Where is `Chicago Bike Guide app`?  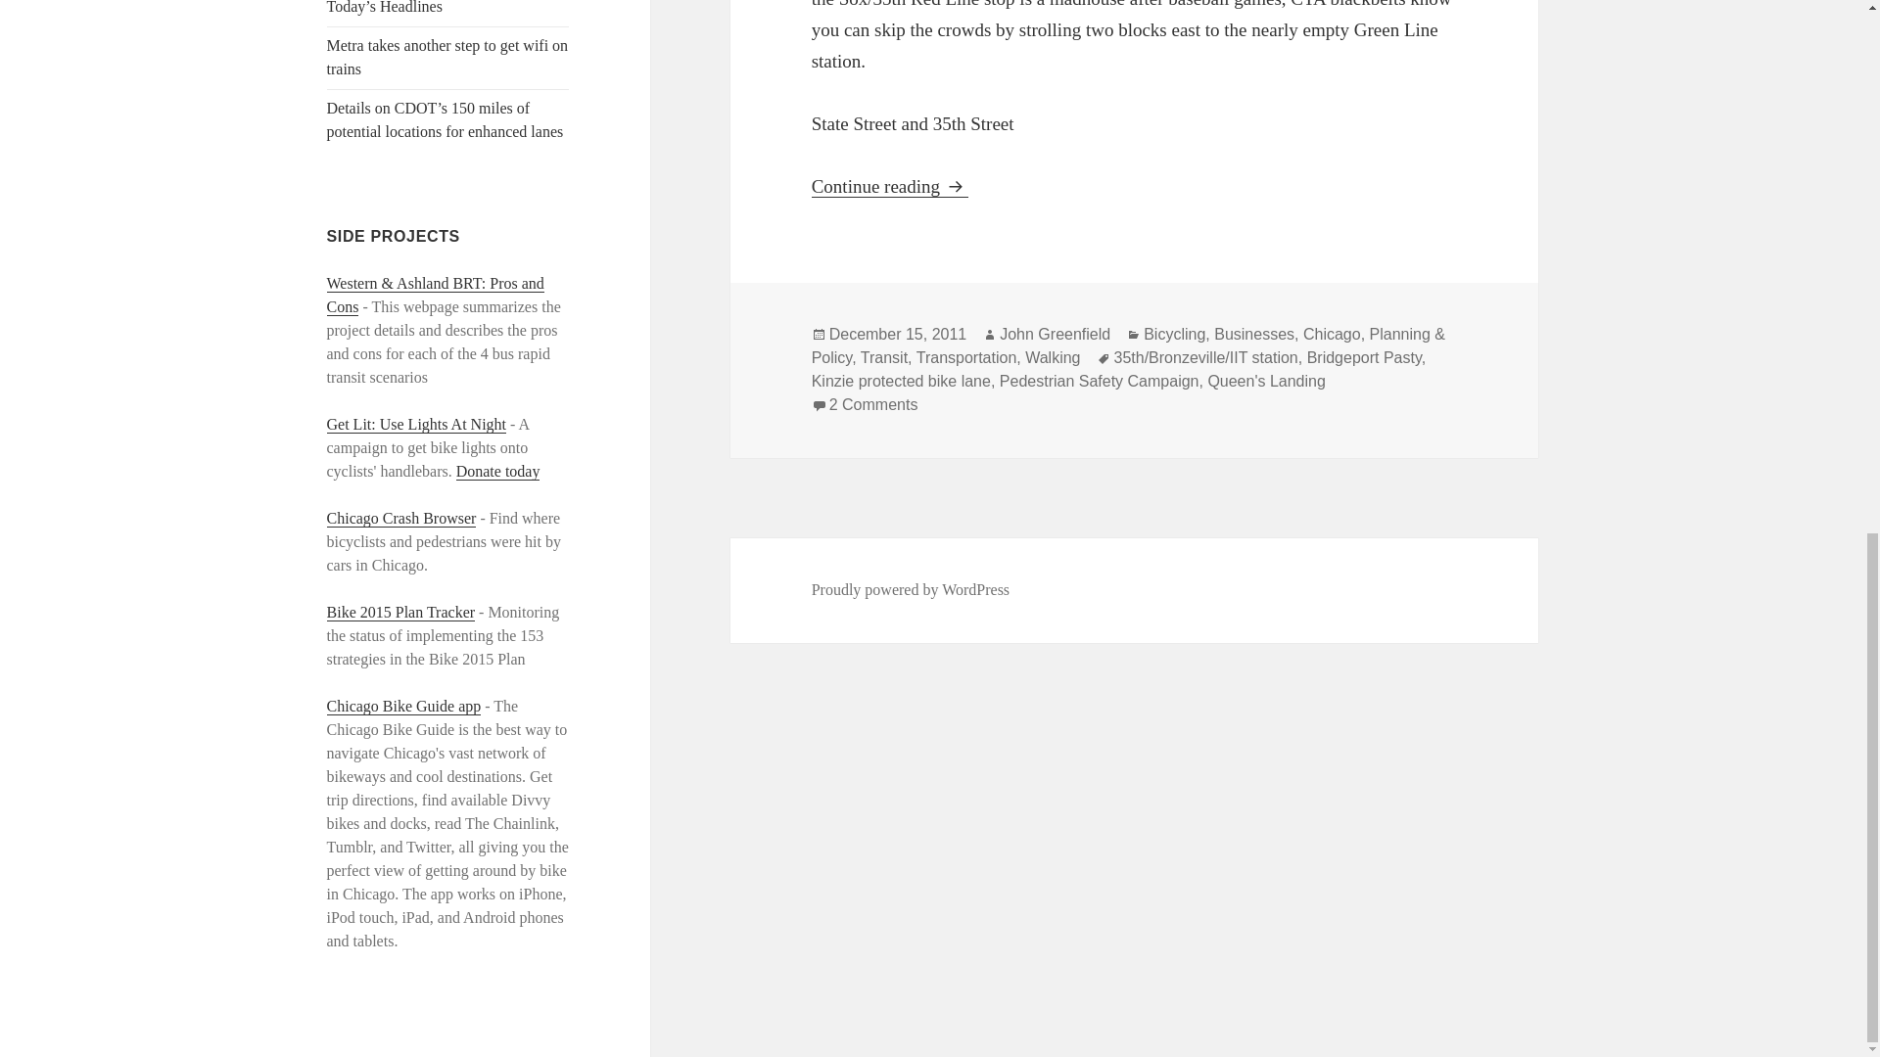
Chicago Bike Guide app is located at coordinates (403, 707).